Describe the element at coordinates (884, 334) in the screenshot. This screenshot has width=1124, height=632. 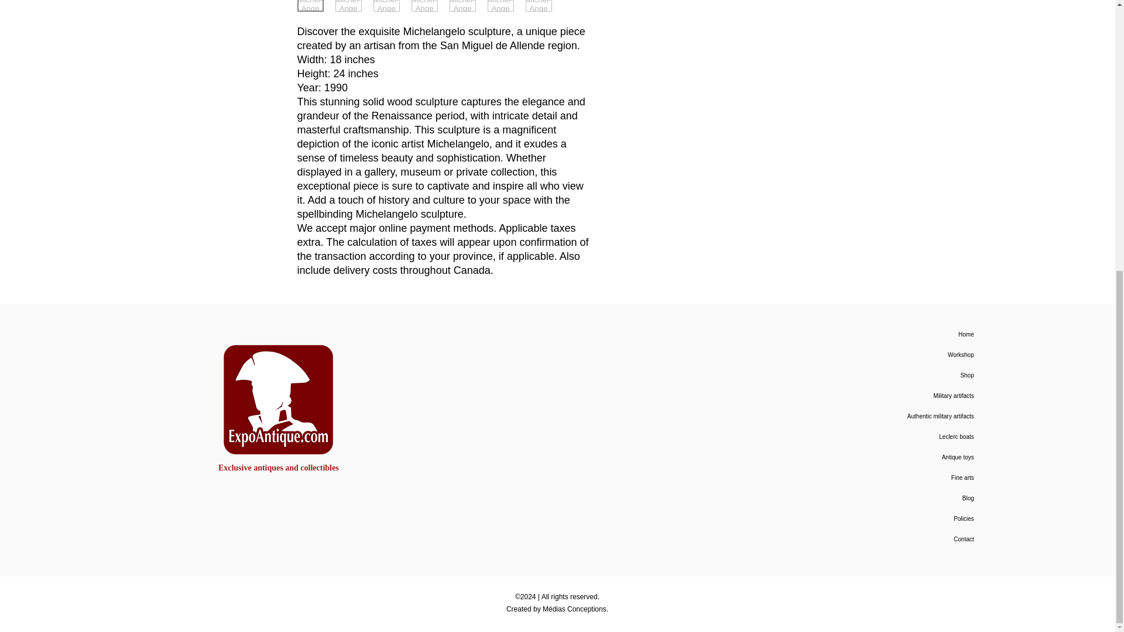
I see `Home` at that location.